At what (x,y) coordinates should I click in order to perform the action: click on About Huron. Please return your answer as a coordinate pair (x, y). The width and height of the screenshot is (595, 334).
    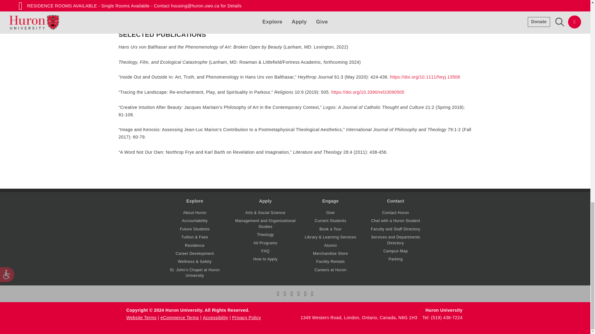
    Looking at the image, I should click on (195, 213).